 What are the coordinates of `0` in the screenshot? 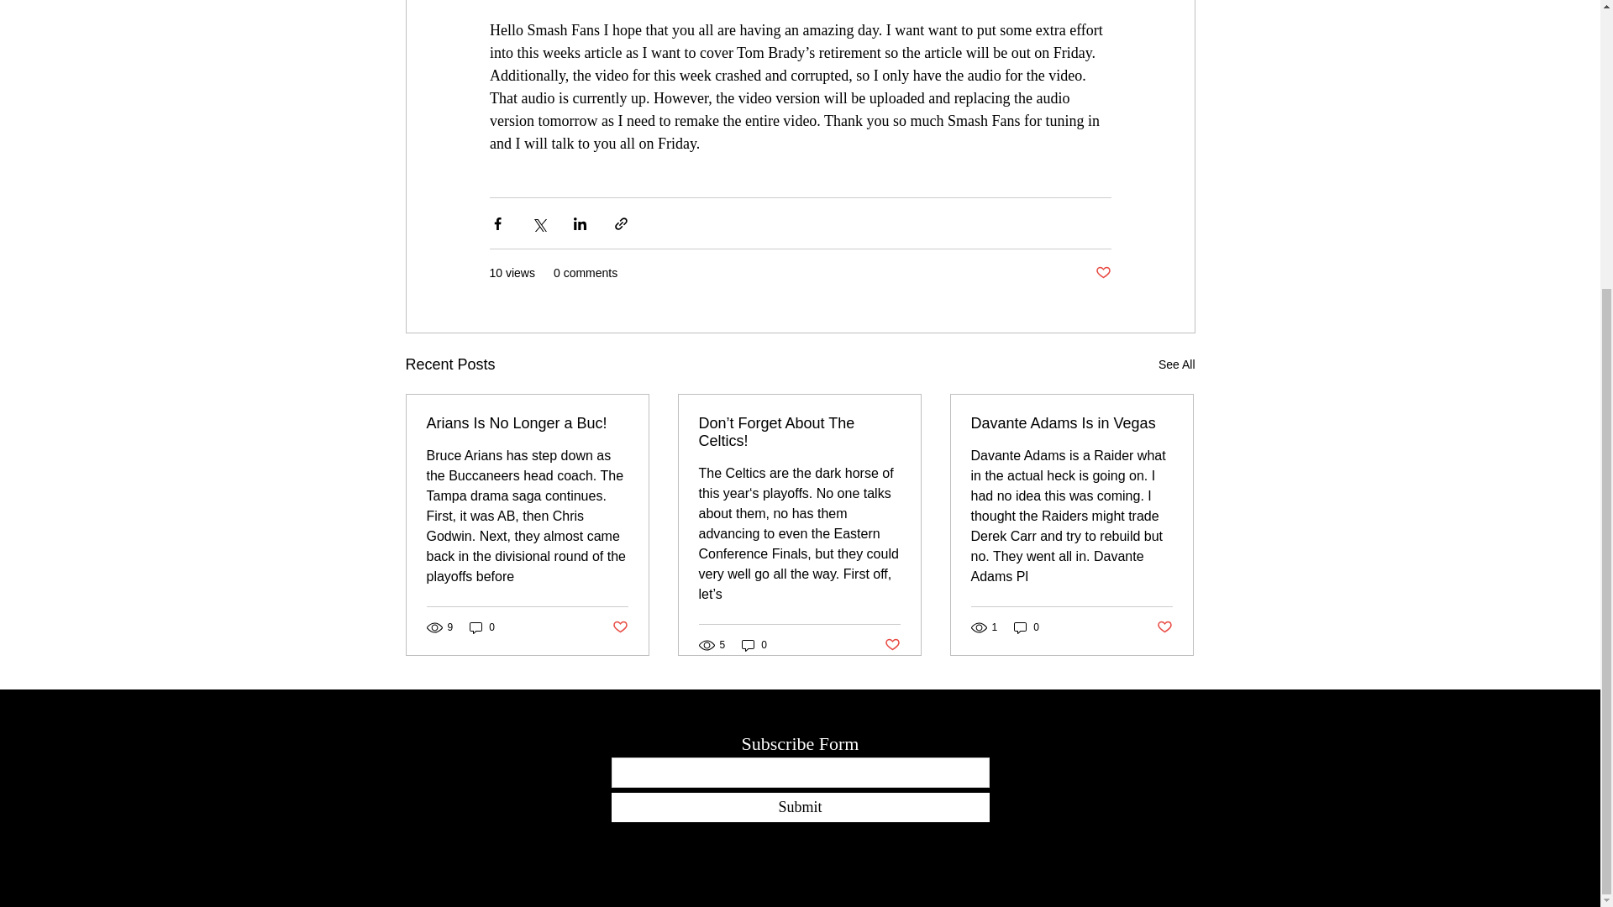 It's located at (1027, 627).